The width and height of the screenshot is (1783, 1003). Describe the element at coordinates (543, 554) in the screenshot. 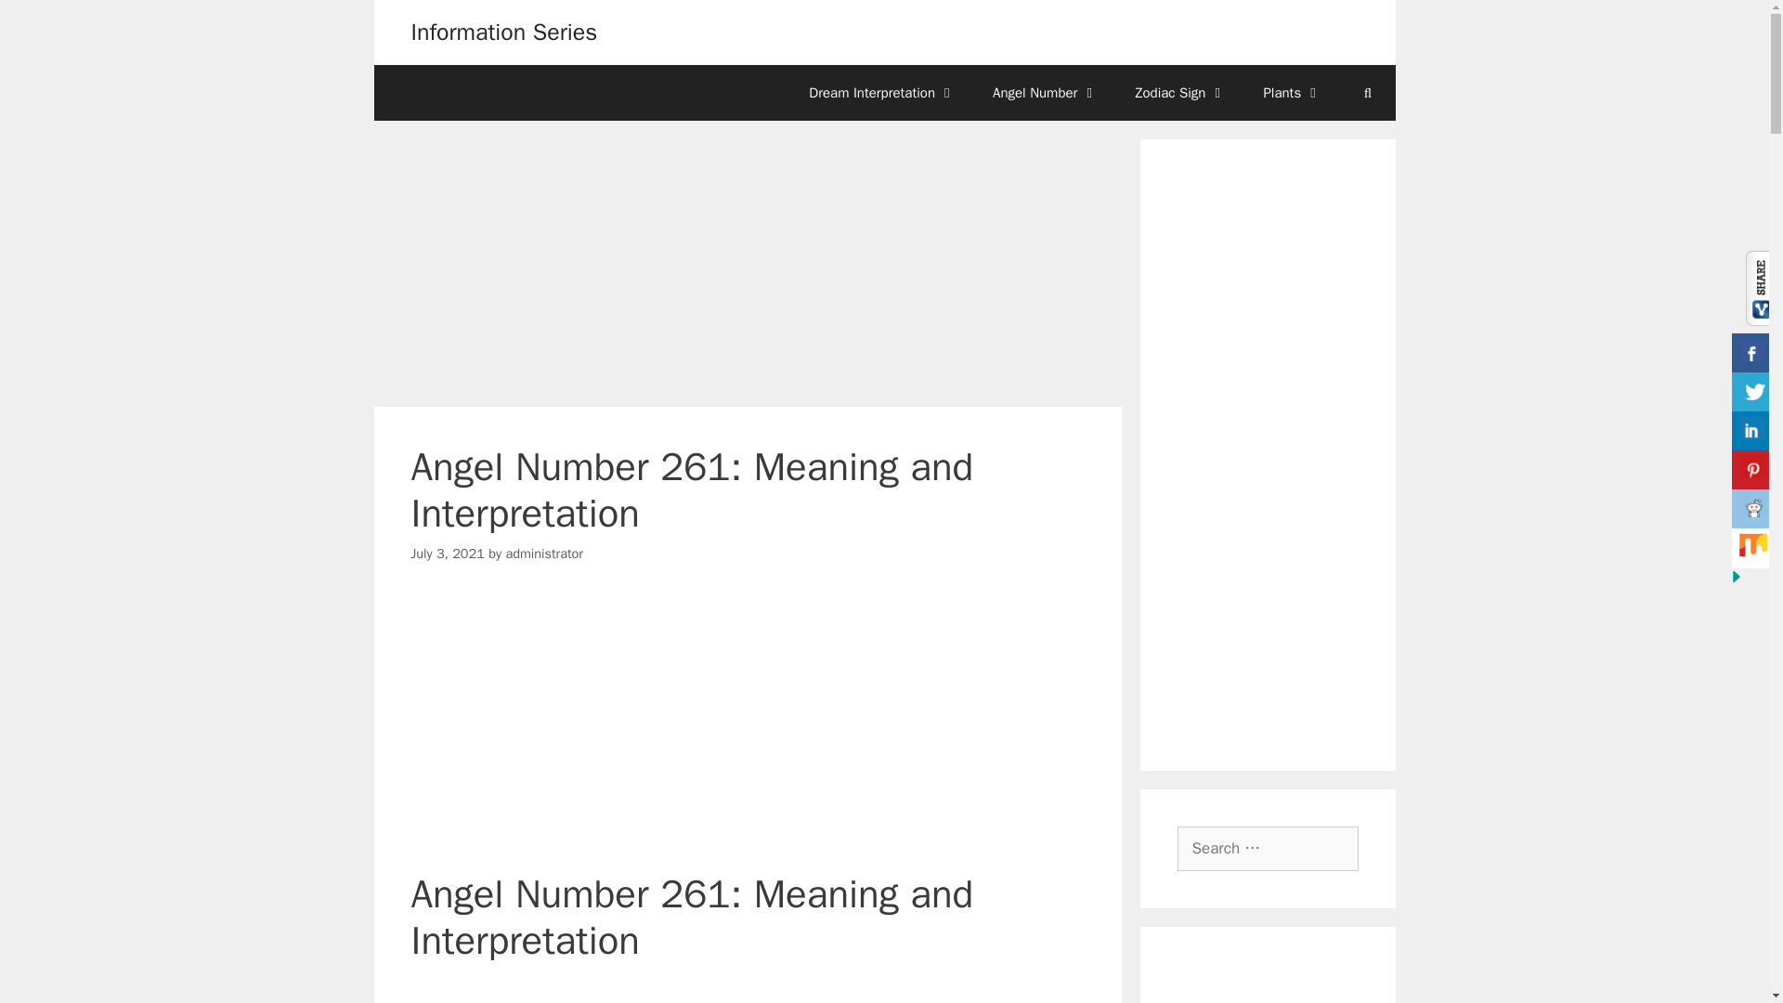

I see `administrator` at that location.